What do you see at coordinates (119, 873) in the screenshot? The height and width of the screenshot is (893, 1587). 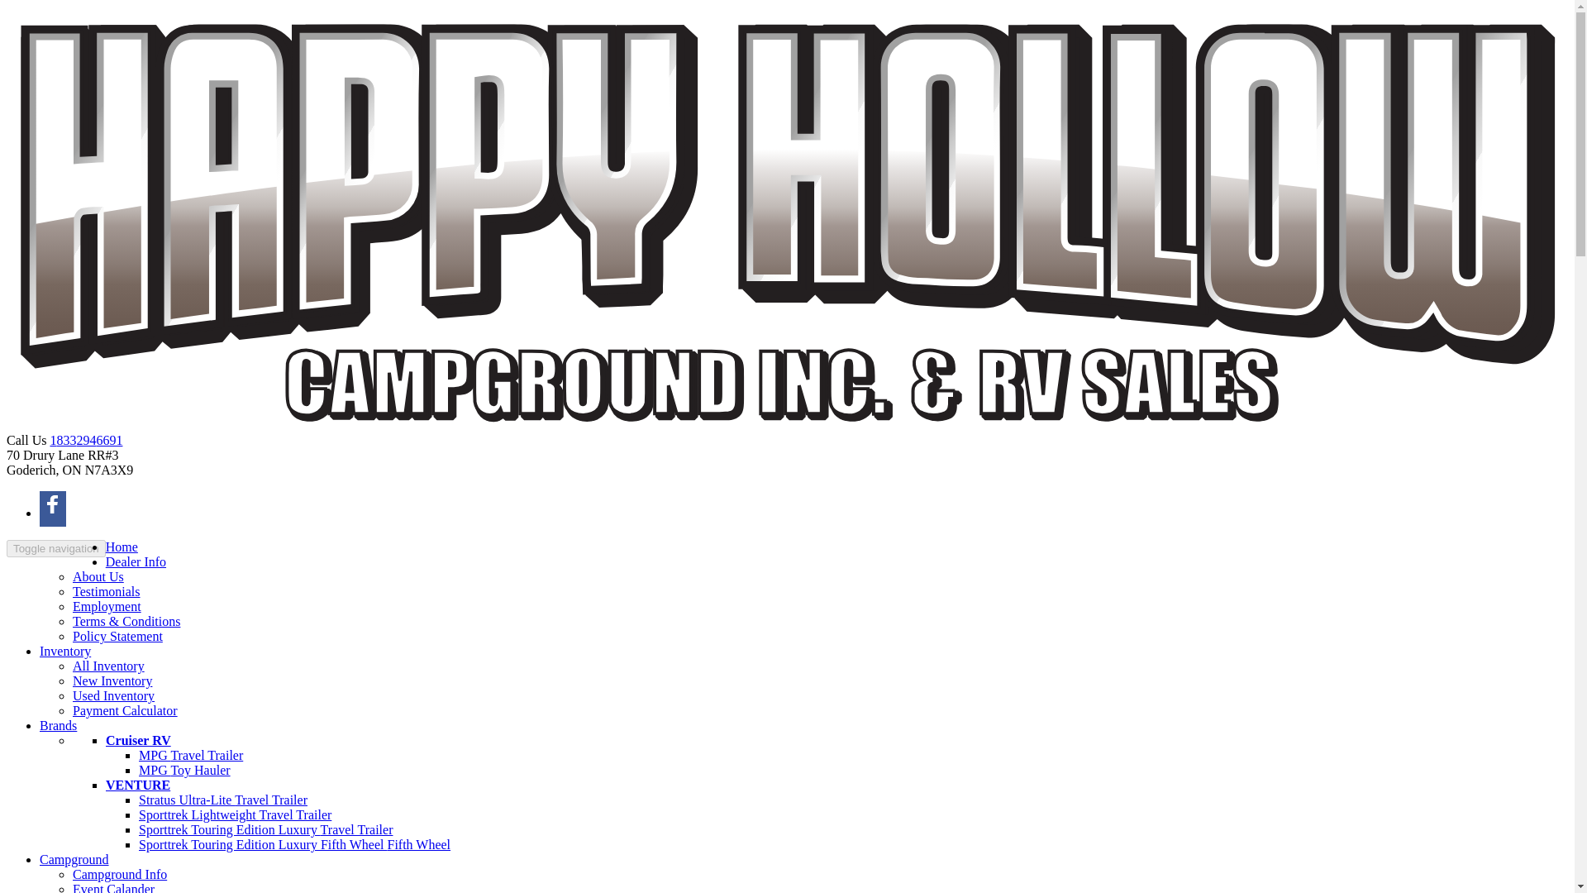 I see `Campground Info` at bounding box center [119, 873].